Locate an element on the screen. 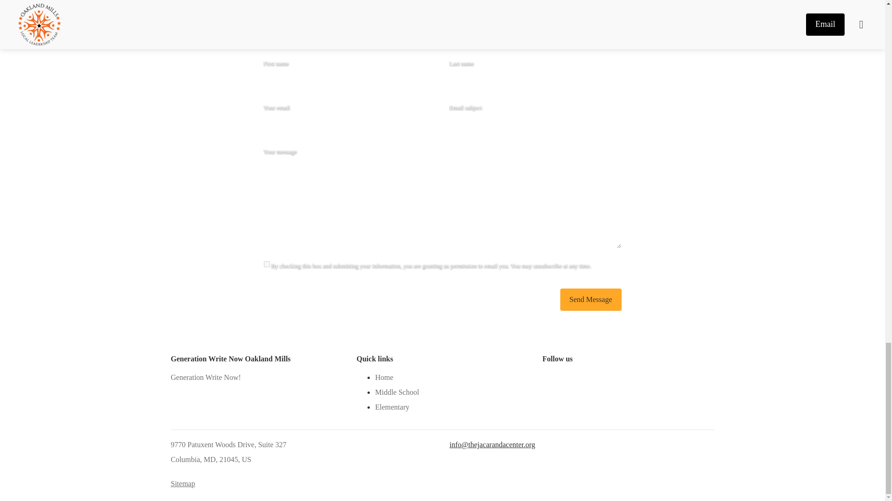  Sitemap is located at coordinates (183, 484).